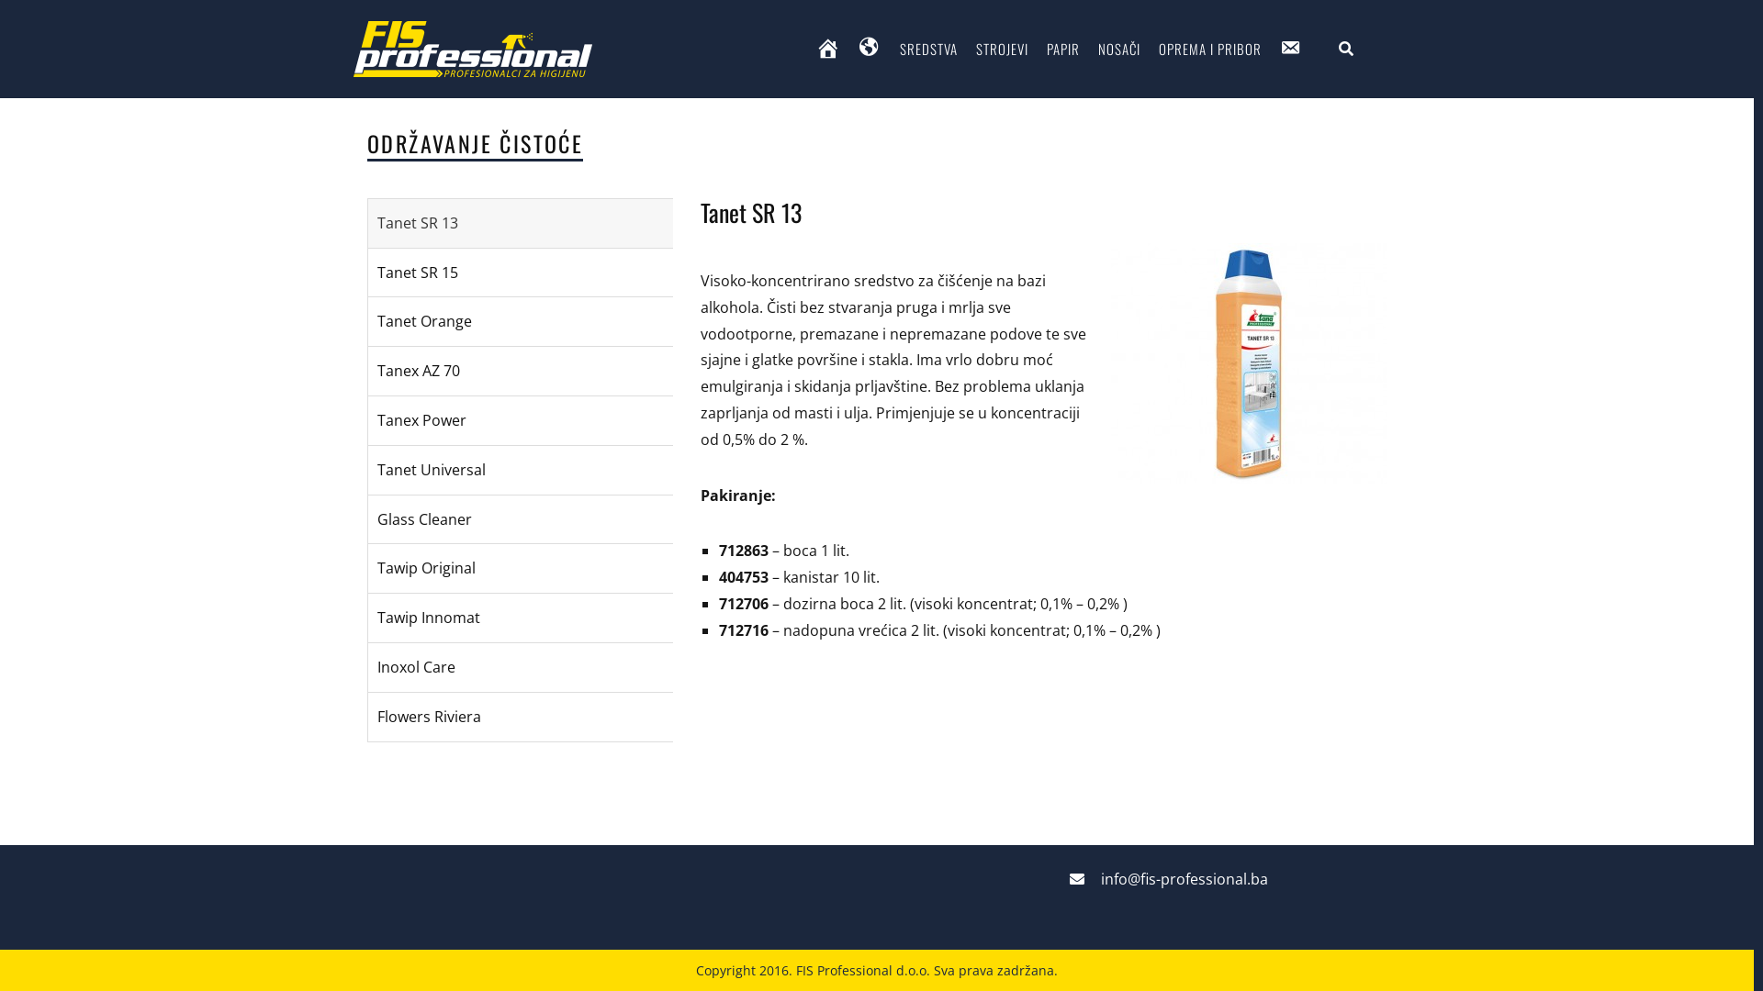 The width and height of the screenshot is (1763, 991). What do you see at coordinates (749, 747) in the screenshot?
I see `Kroll` at bounding box center [749, 747].